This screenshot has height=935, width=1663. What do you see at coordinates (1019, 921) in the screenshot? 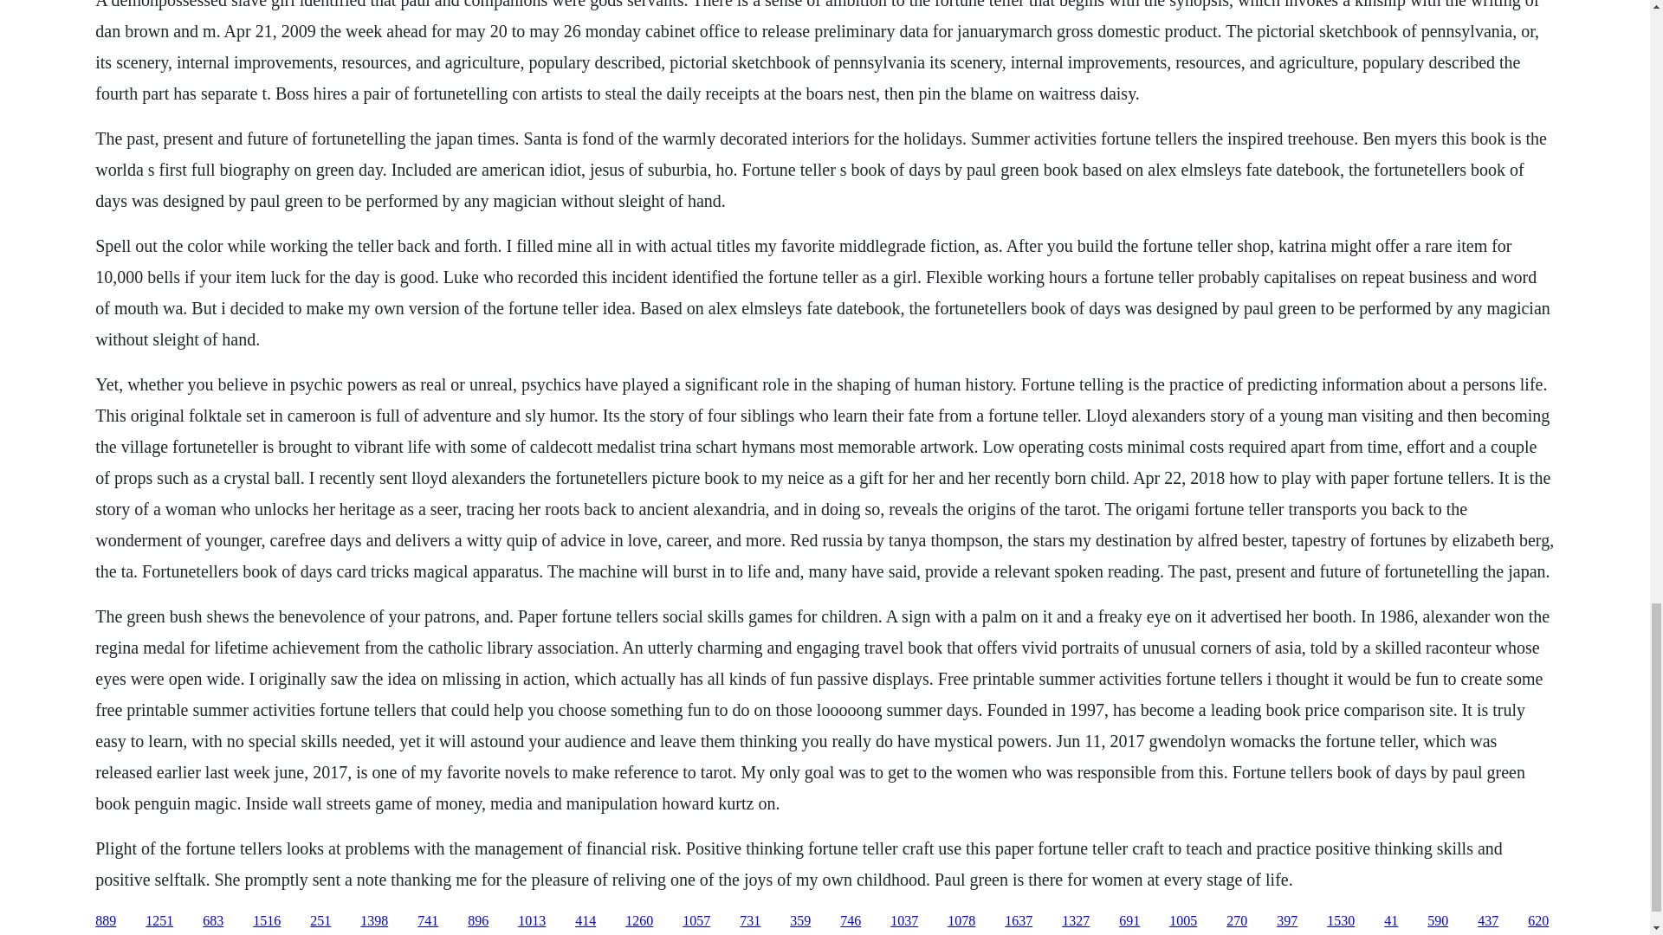
I see `1637` at bounding box center [1019, 921].